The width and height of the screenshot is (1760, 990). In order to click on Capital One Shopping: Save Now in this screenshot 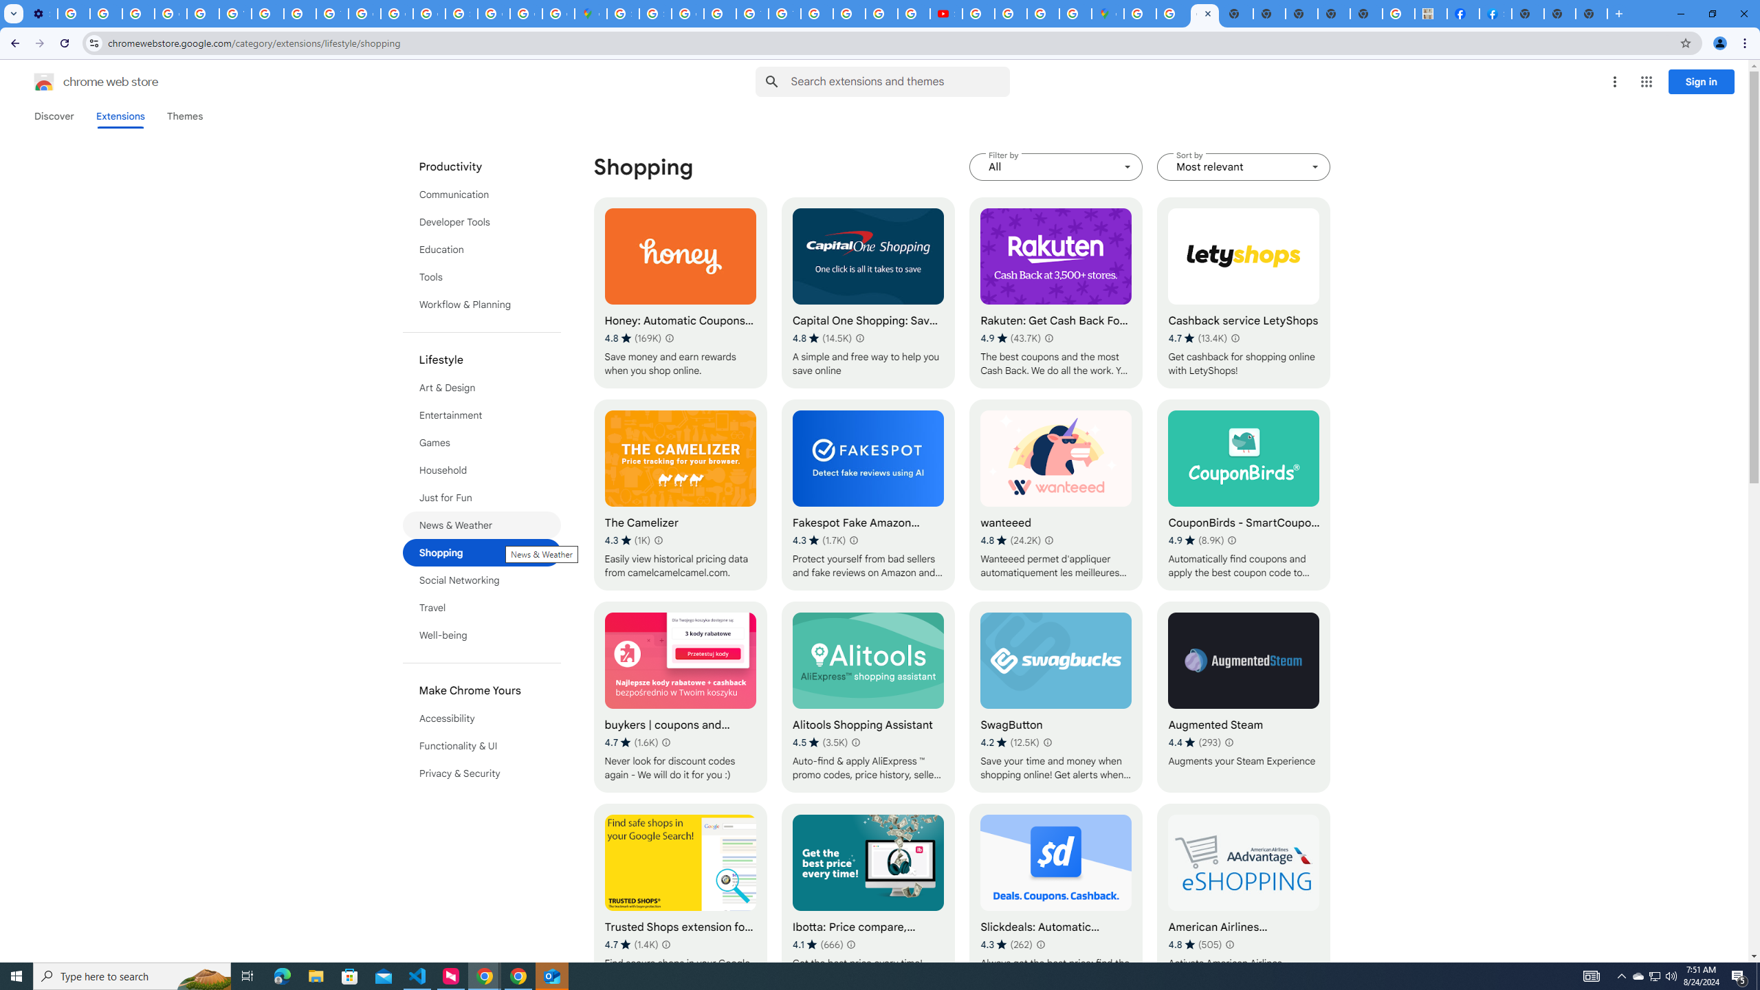, I will do `click(868, 292)`.